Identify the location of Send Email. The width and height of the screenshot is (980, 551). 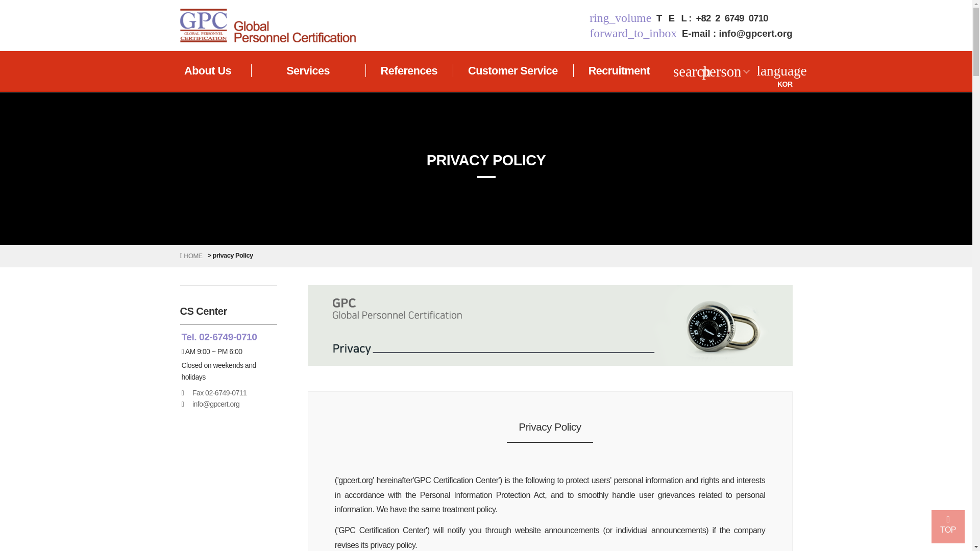
(737, 33).